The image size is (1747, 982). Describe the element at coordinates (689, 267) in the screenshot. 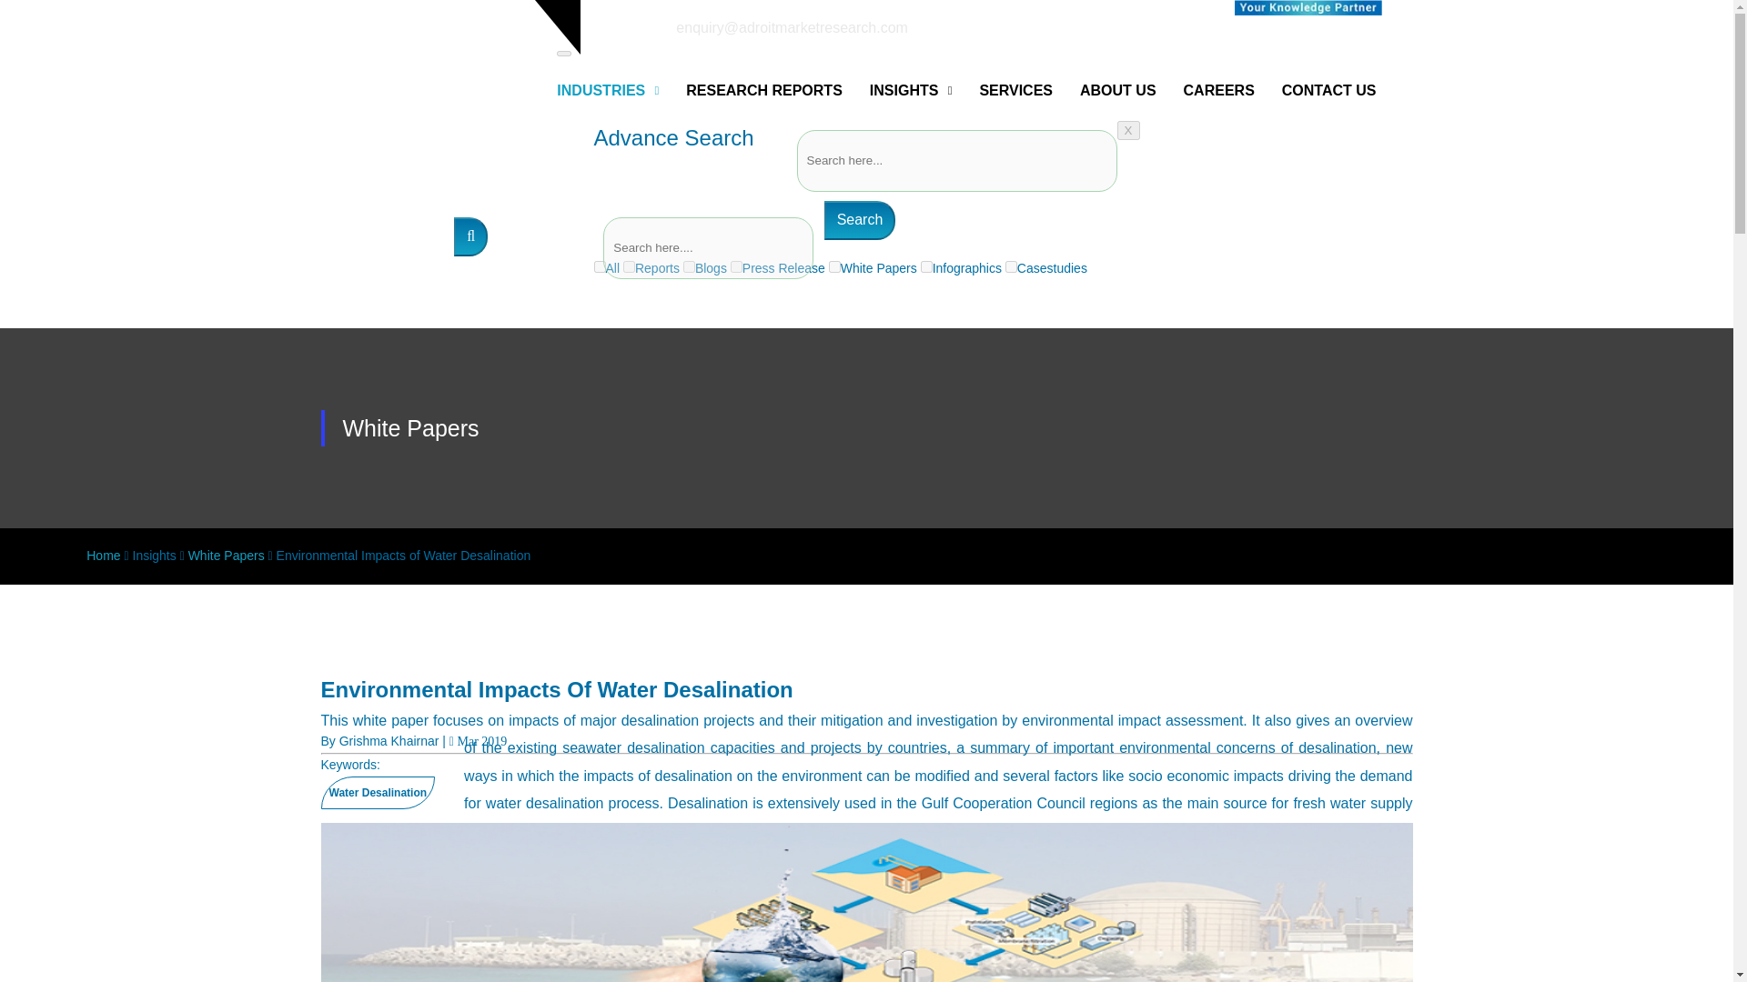

I see `blogs` at that location.